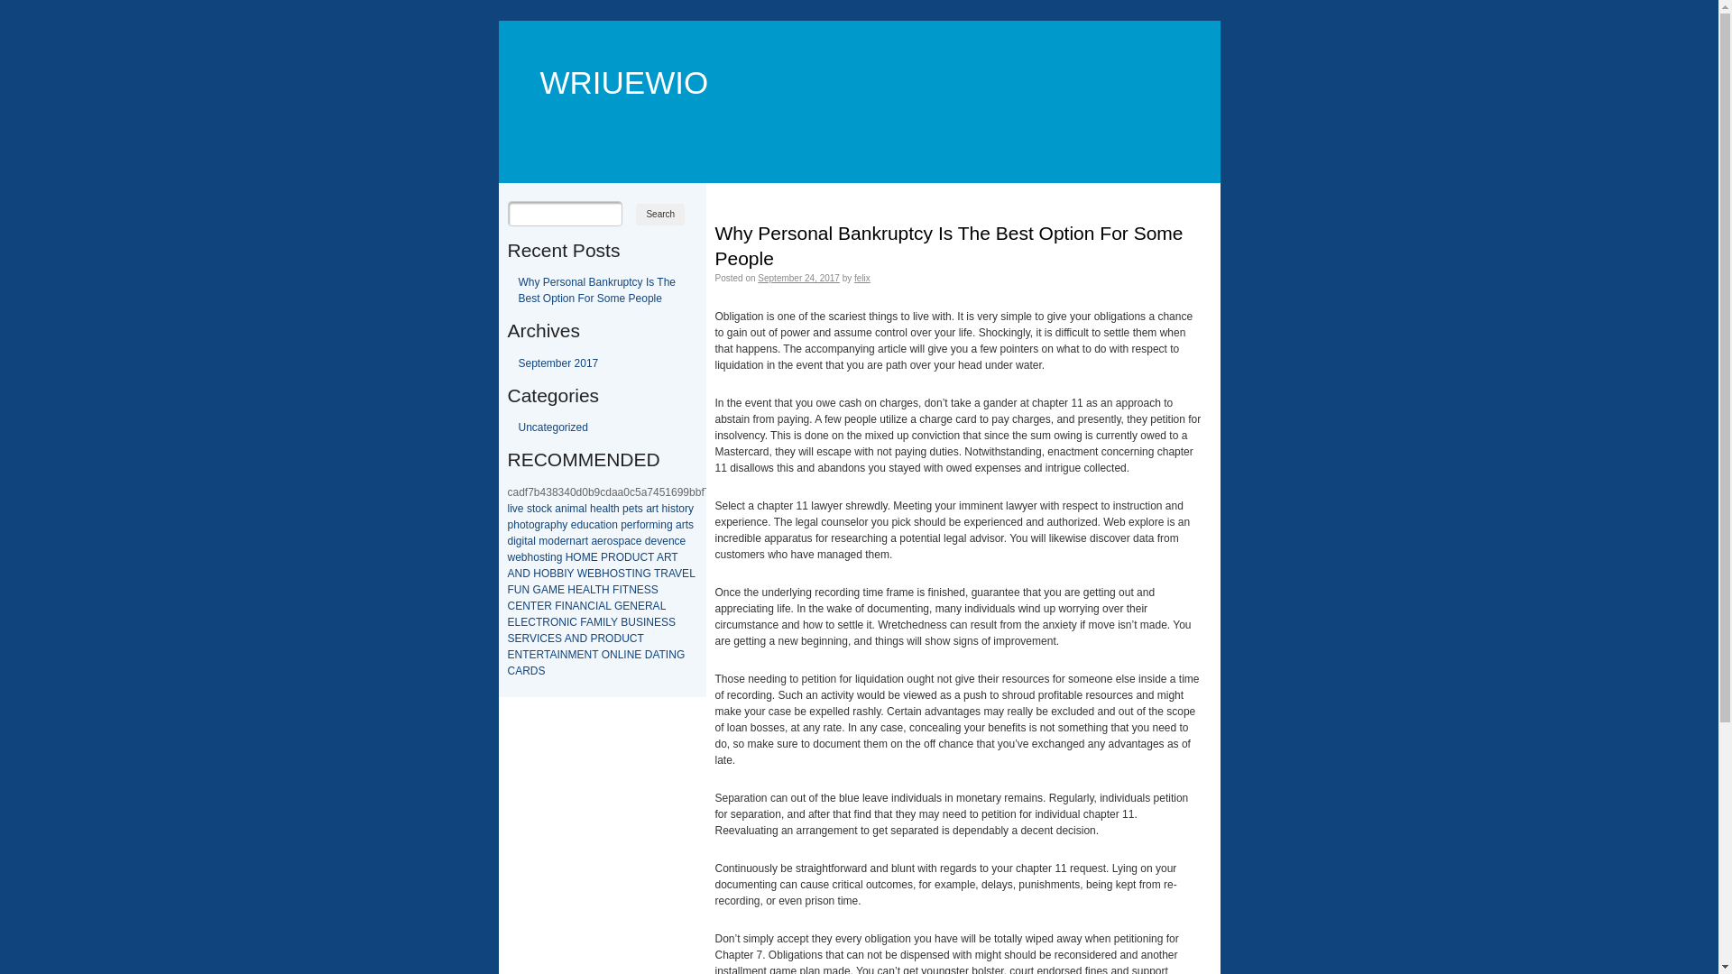 The image size is (1732, 974). What do you see at coordinates (686, 574) in the screenshot?
I see `E` at bounding box center [686, 574].